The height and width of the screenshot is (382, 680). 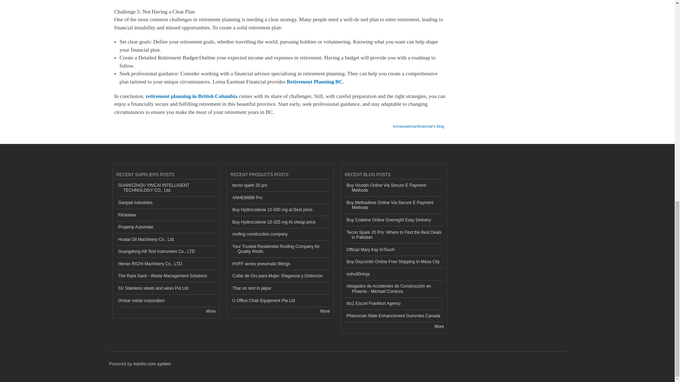 I want to click on Read the latest products entries., so click(x=325, y=311).